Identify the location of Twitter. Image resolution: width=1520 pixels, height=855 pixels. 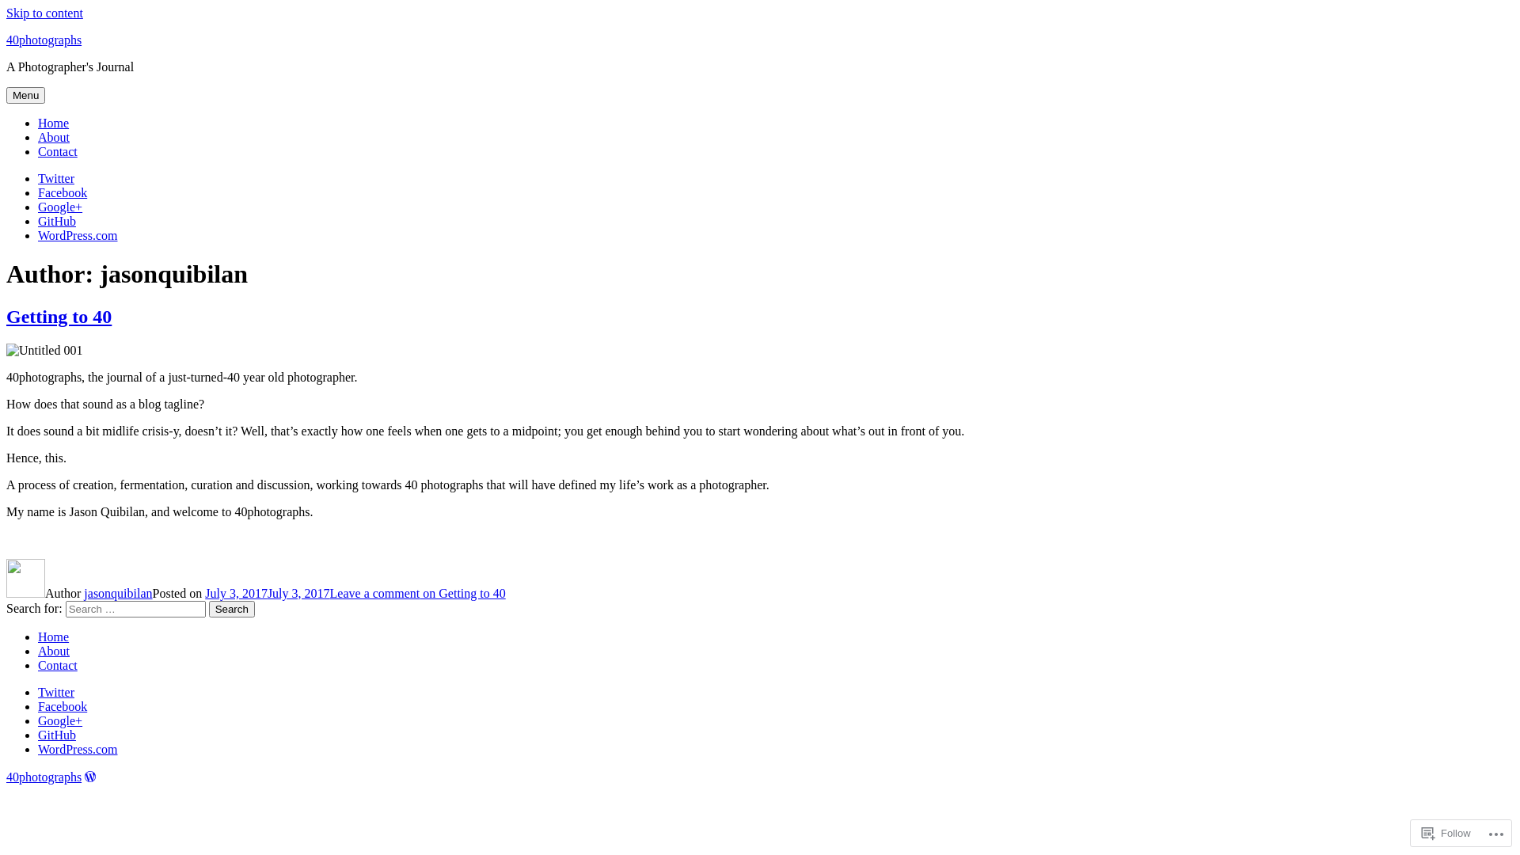
(56, 692).